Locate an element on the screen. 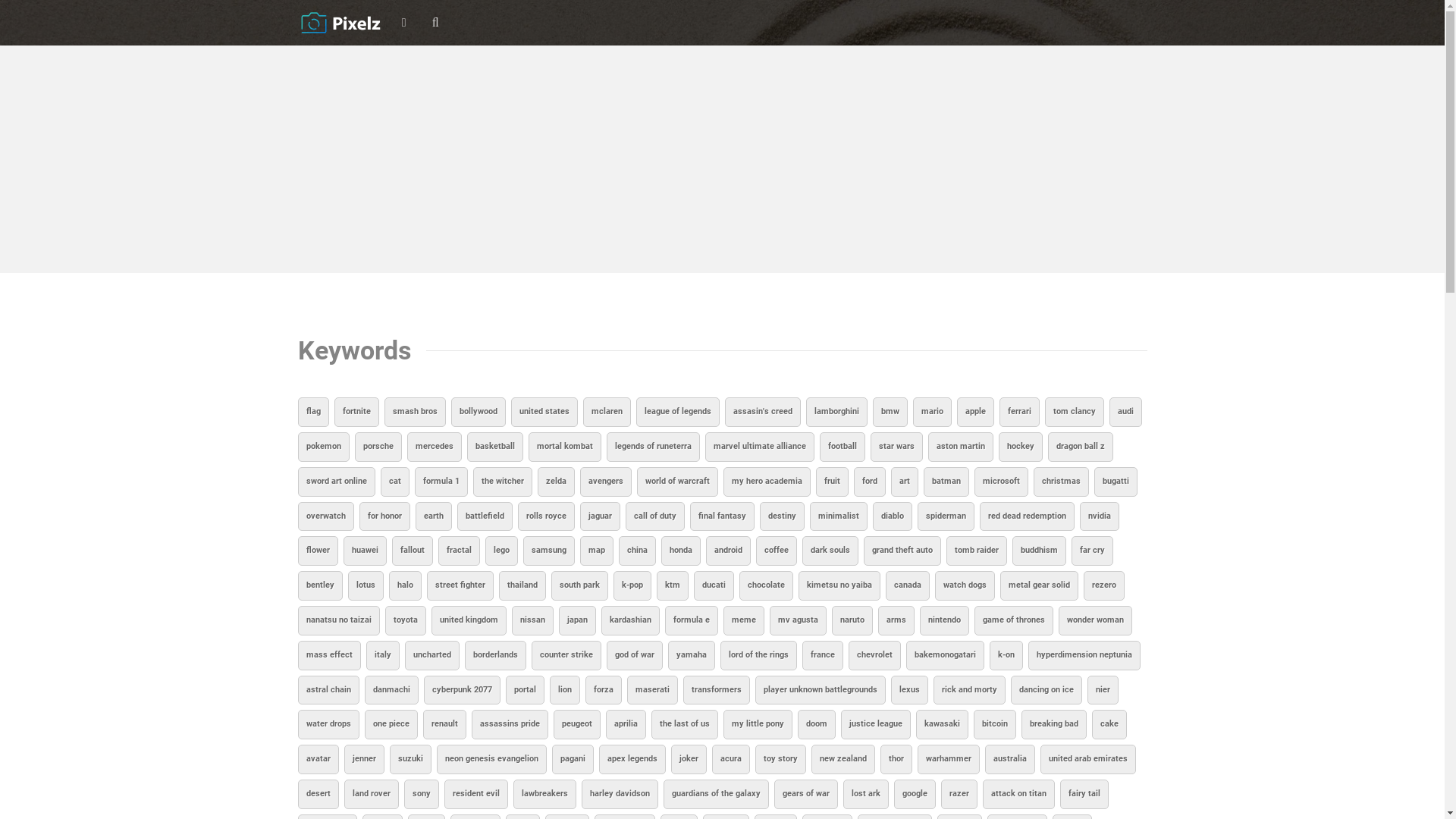 The image size is (1456, 819). water drops is located at coordinates (328, 725).